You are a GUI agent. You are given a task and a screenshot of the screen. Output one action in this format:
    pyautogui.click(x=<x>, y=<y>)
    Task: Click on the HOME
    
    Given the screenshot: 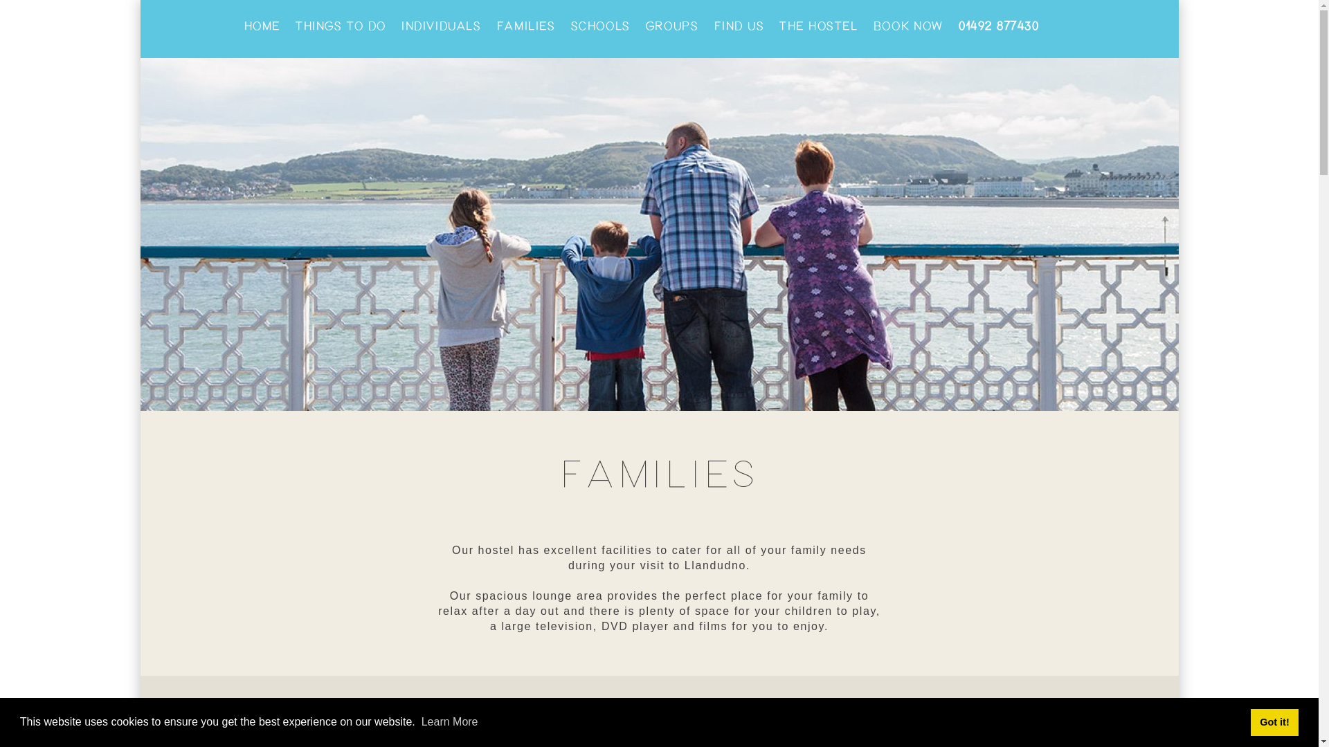 What is the action you would take?
    pyautogui.click(x=261, y=26)
    